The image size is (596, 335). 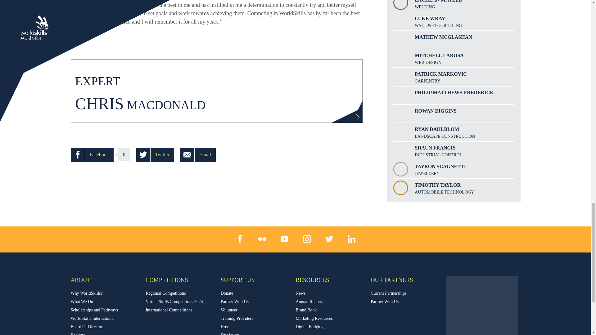 I want to click on Share by Email, so click(x=198, y=154).